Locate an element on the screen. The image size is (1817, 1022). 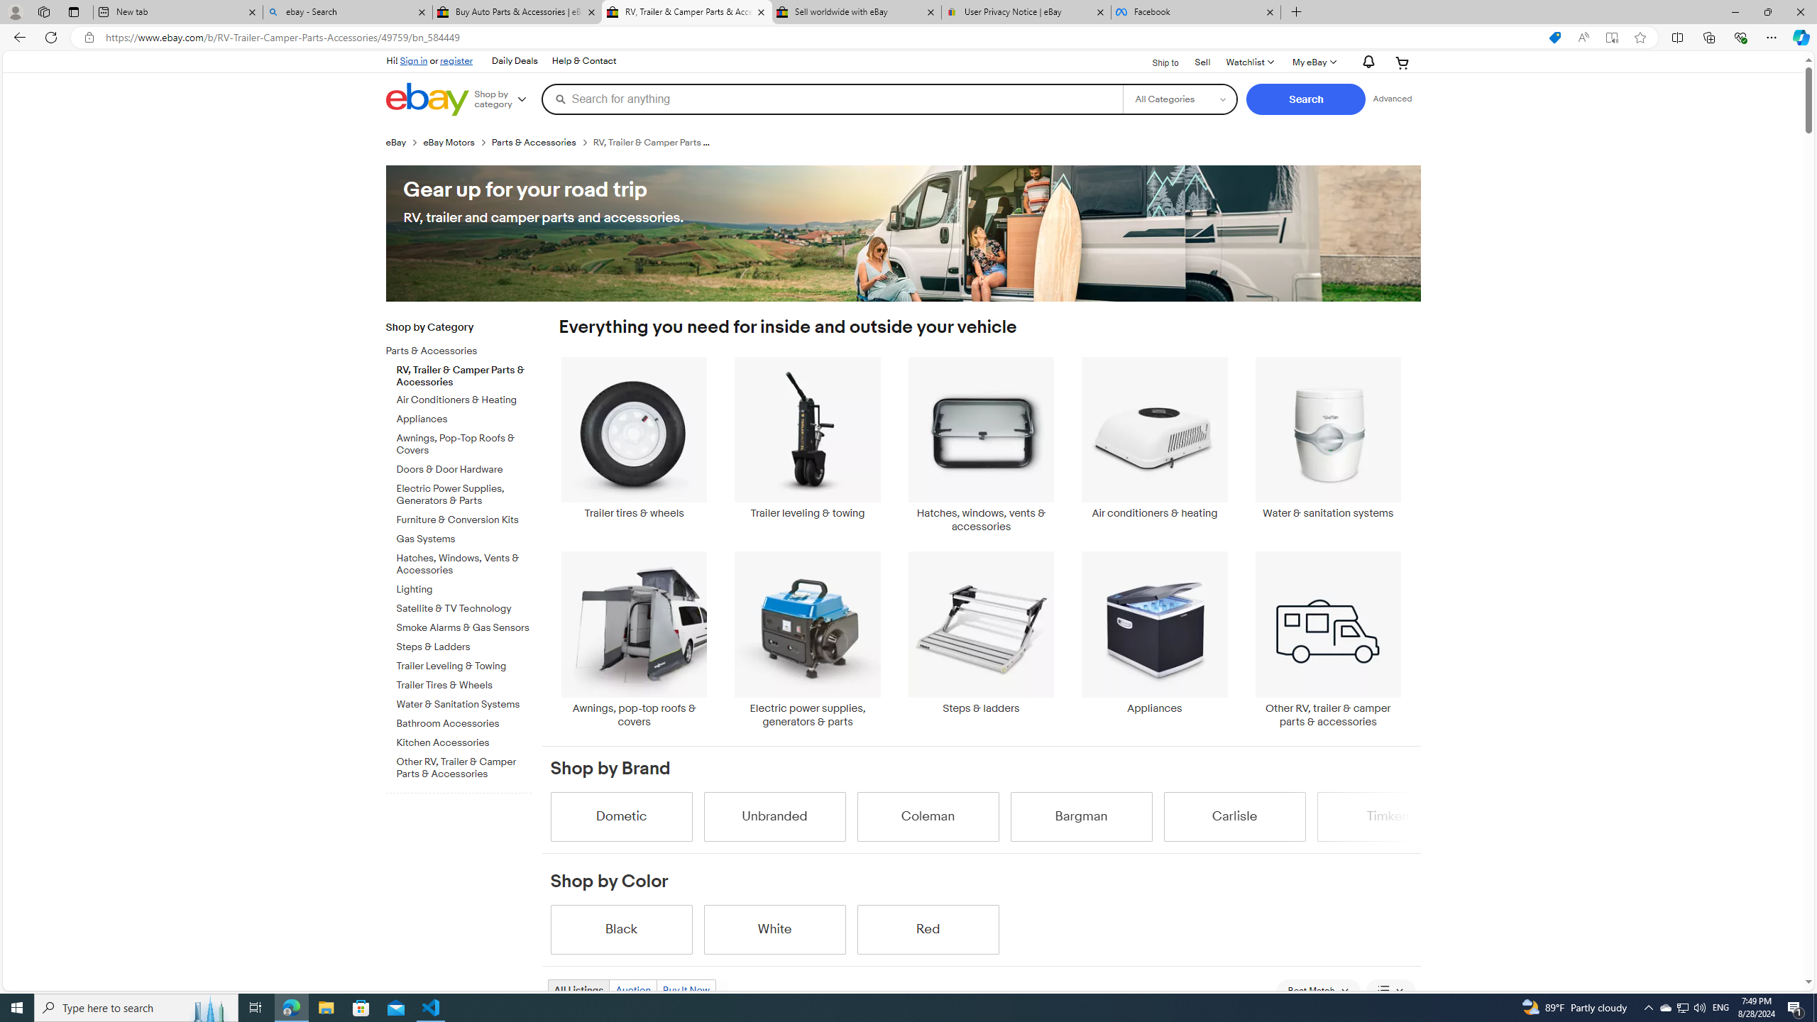
Electric Power Supplies, Generators & Parts is located at coordinates (464, 495).